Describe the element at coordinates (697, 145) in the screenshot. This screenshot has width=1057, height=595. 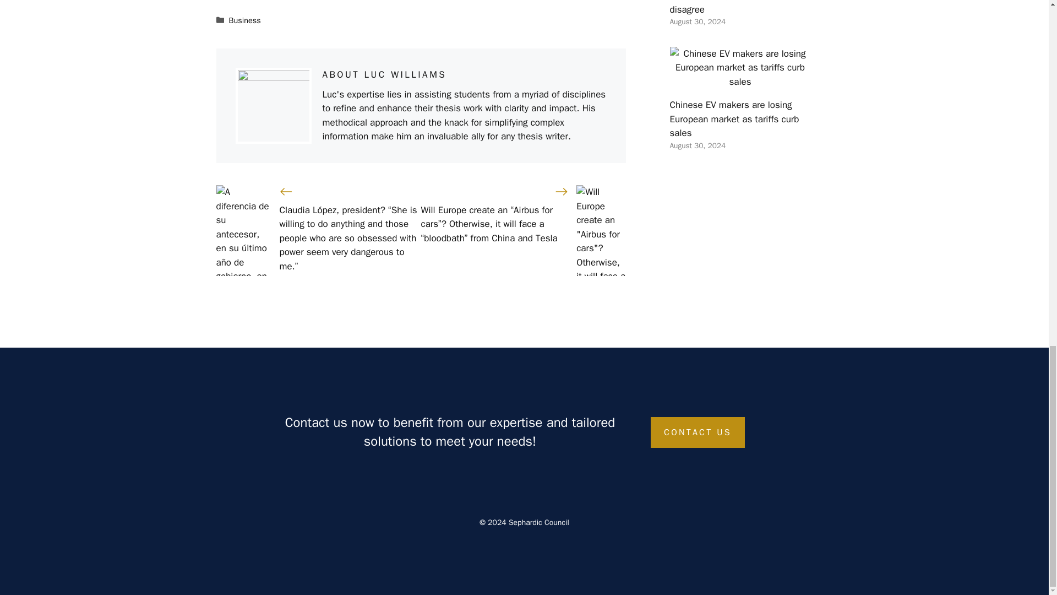
I see `August 30, 2024` at that location.